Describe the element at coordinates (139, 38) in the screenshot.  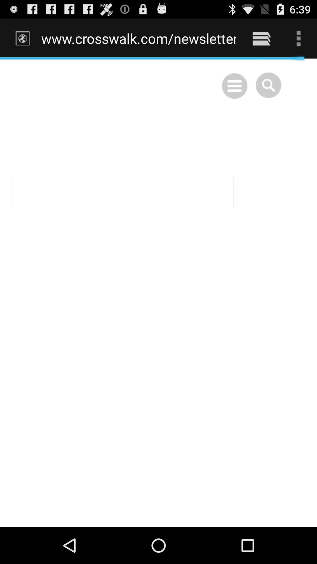
I see `swipe until www crosswalk com` at that location.